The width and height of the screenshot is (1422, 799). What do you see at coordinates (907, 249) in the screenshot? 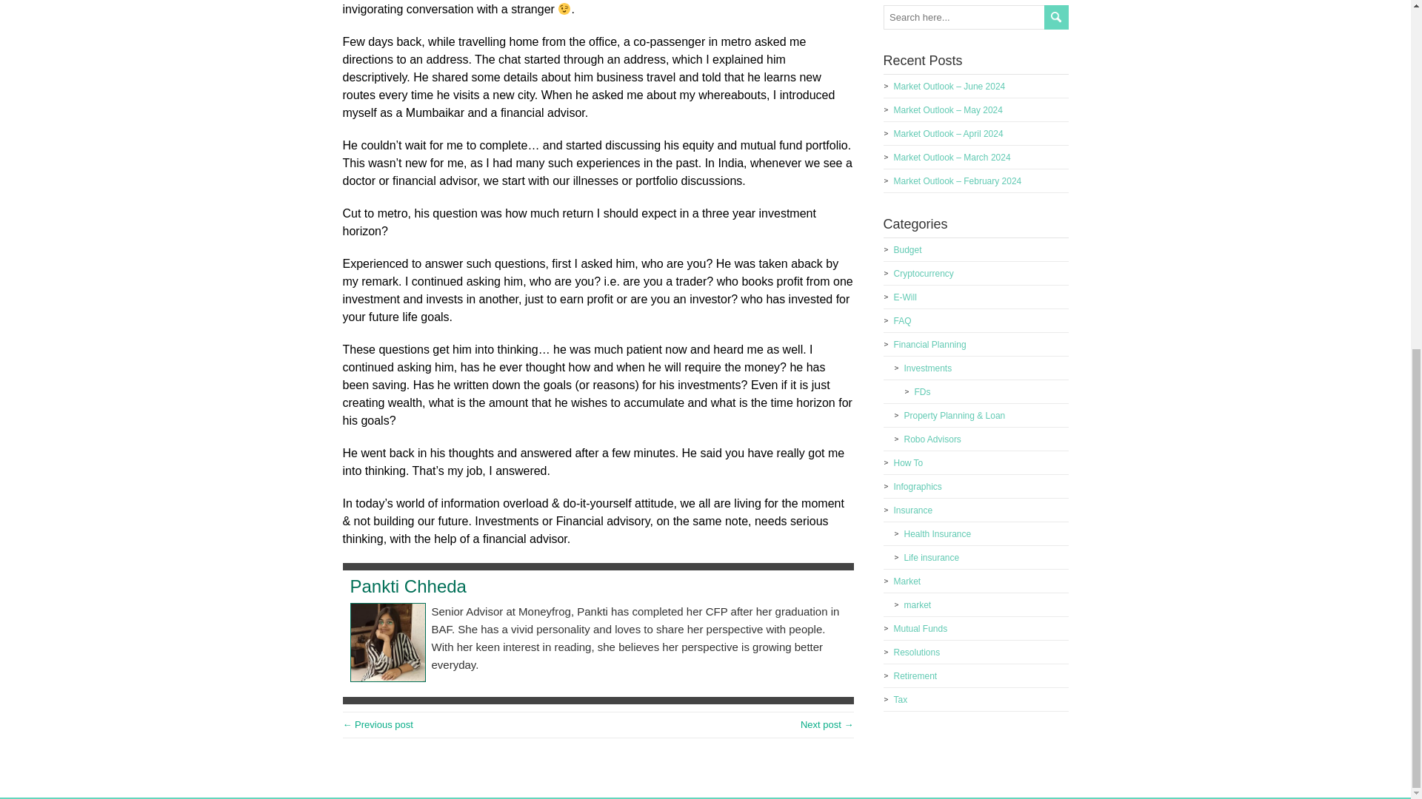
I see `Budget` at bounding box center [907, 249].